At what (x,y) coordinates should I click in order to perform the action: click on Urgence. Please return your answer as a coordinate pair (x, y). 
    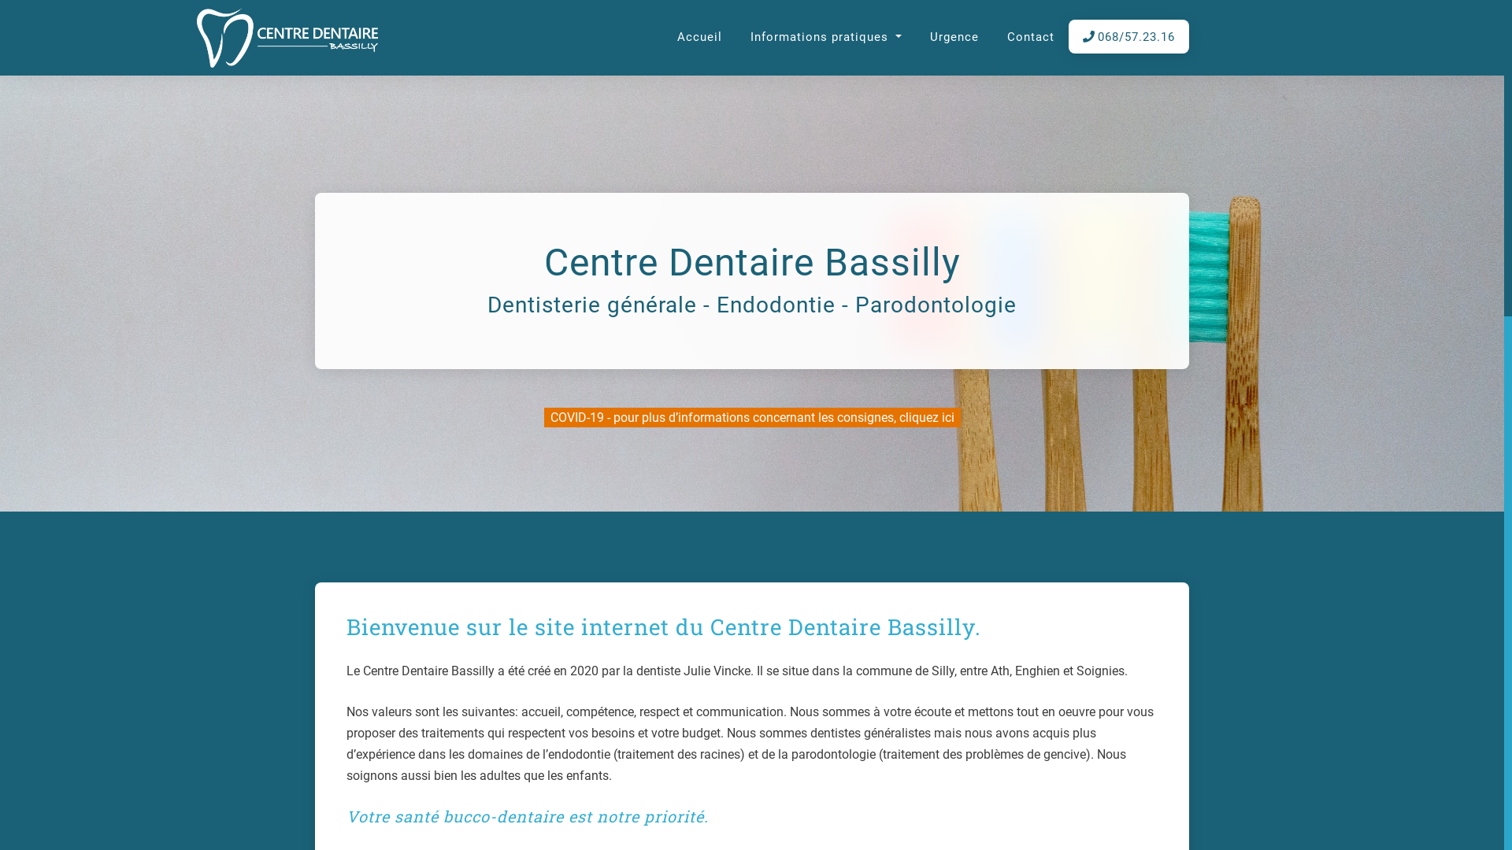
    Looking at the image, I should click on (954, 38).